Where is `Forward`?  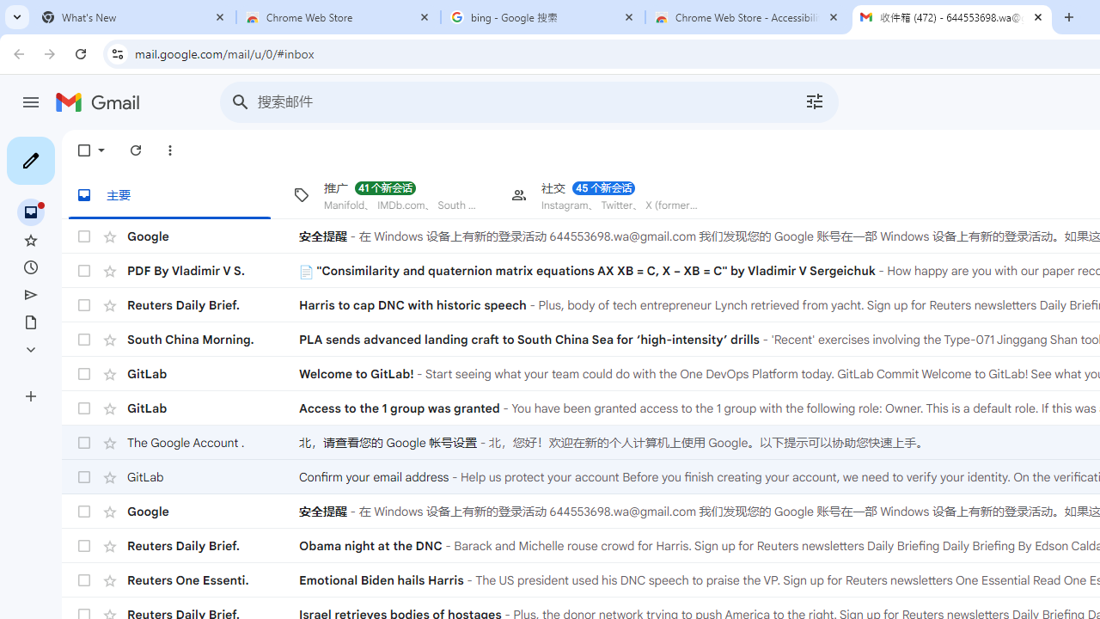
Forward is located at coordinates (50, 53).